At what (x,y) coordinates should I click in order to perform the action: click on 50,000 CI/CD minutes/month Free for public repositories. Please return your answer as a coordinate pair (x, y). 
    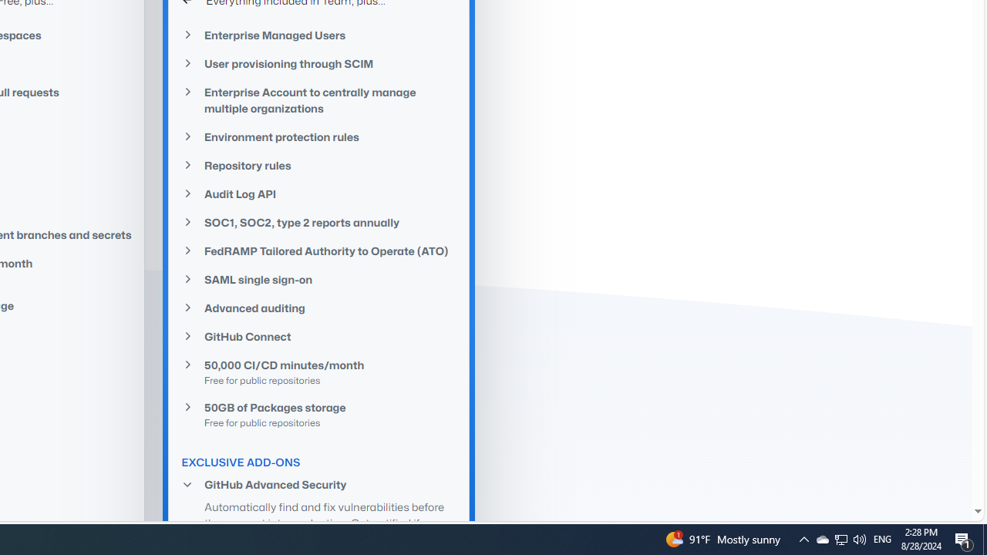
    Looking at the image, I should click on (319, 372).